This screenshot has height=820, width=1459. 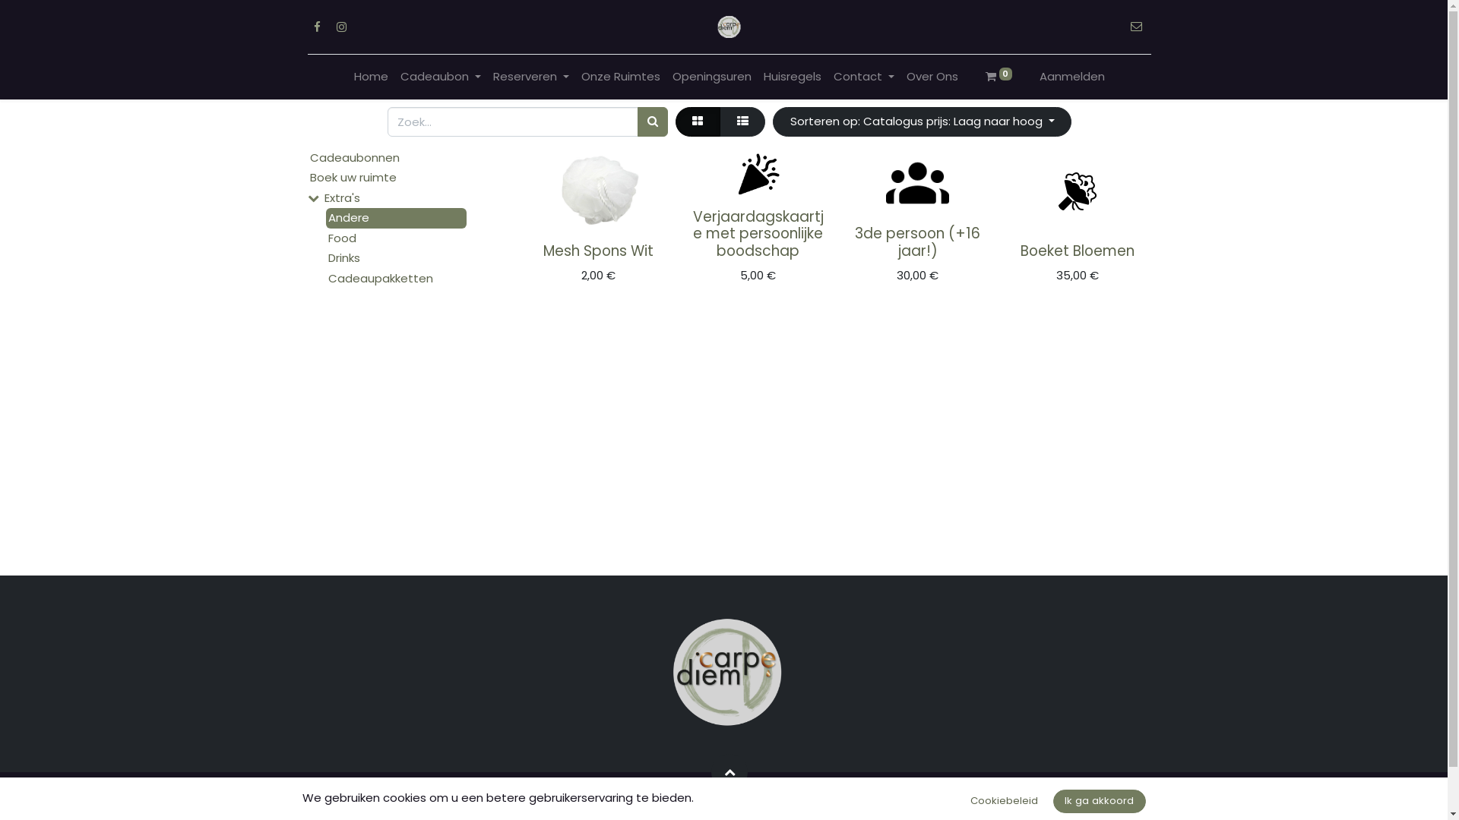 What do you see at coordinates (781, 197) in the screenshot?
I see `Winkelmandje` at bounding box center [781, 197].